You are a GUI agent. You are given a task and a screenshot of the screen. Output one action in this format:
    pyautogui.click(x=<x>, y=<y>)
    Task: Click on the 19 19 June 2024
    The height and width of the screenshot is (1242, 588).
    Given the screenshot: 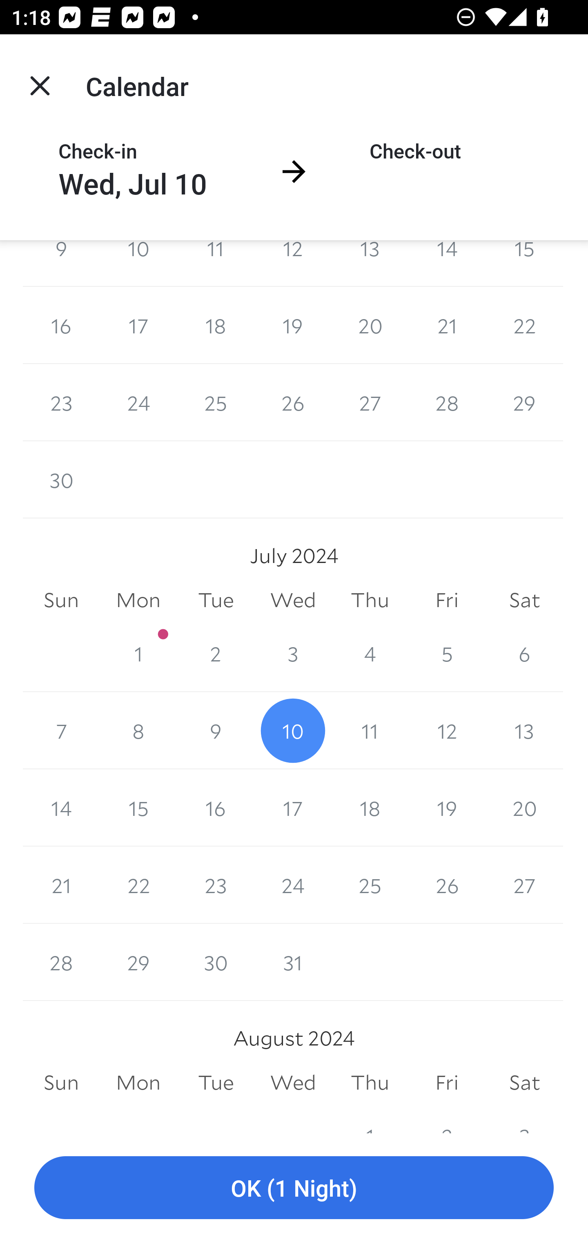 What is the action you would take?
    pyautogui.click(x=293, y=325)
    